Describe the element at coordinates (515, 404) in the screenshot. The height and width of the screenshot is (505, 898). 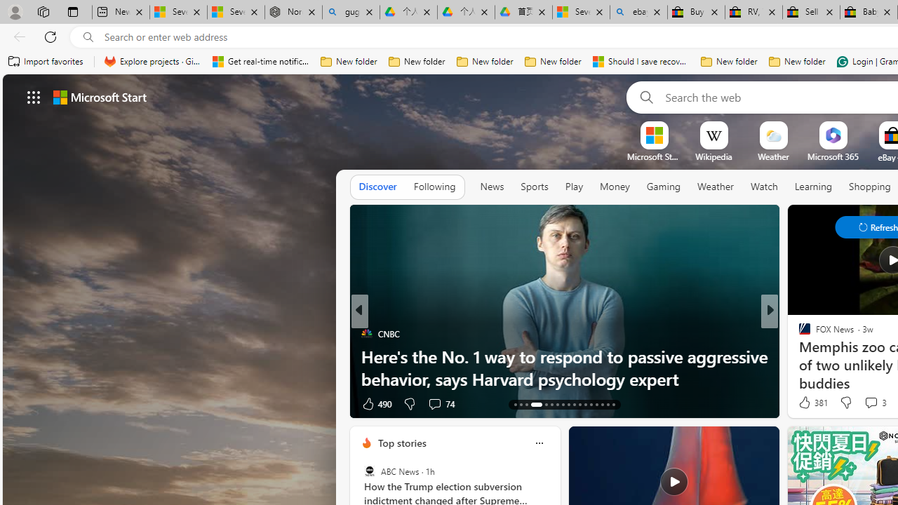
I see `AutomationID: tab-13` at that location.